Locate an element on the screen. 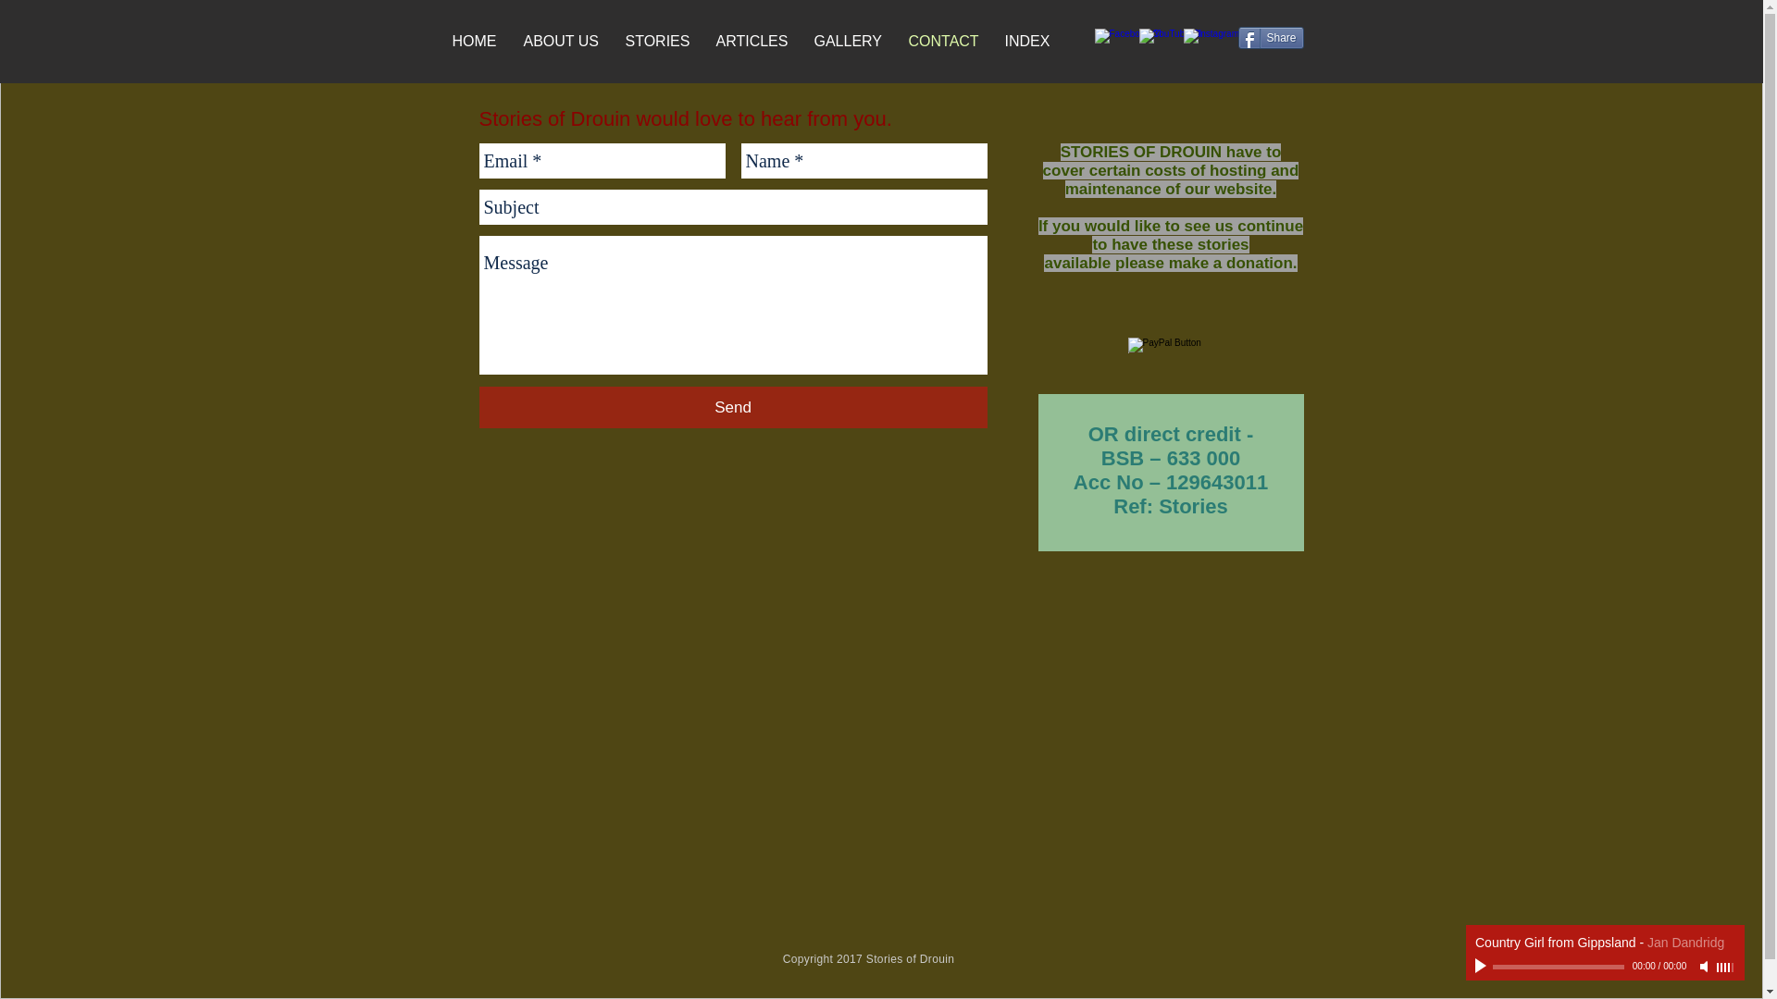  INDEX is located at coordinates (1031, 41).